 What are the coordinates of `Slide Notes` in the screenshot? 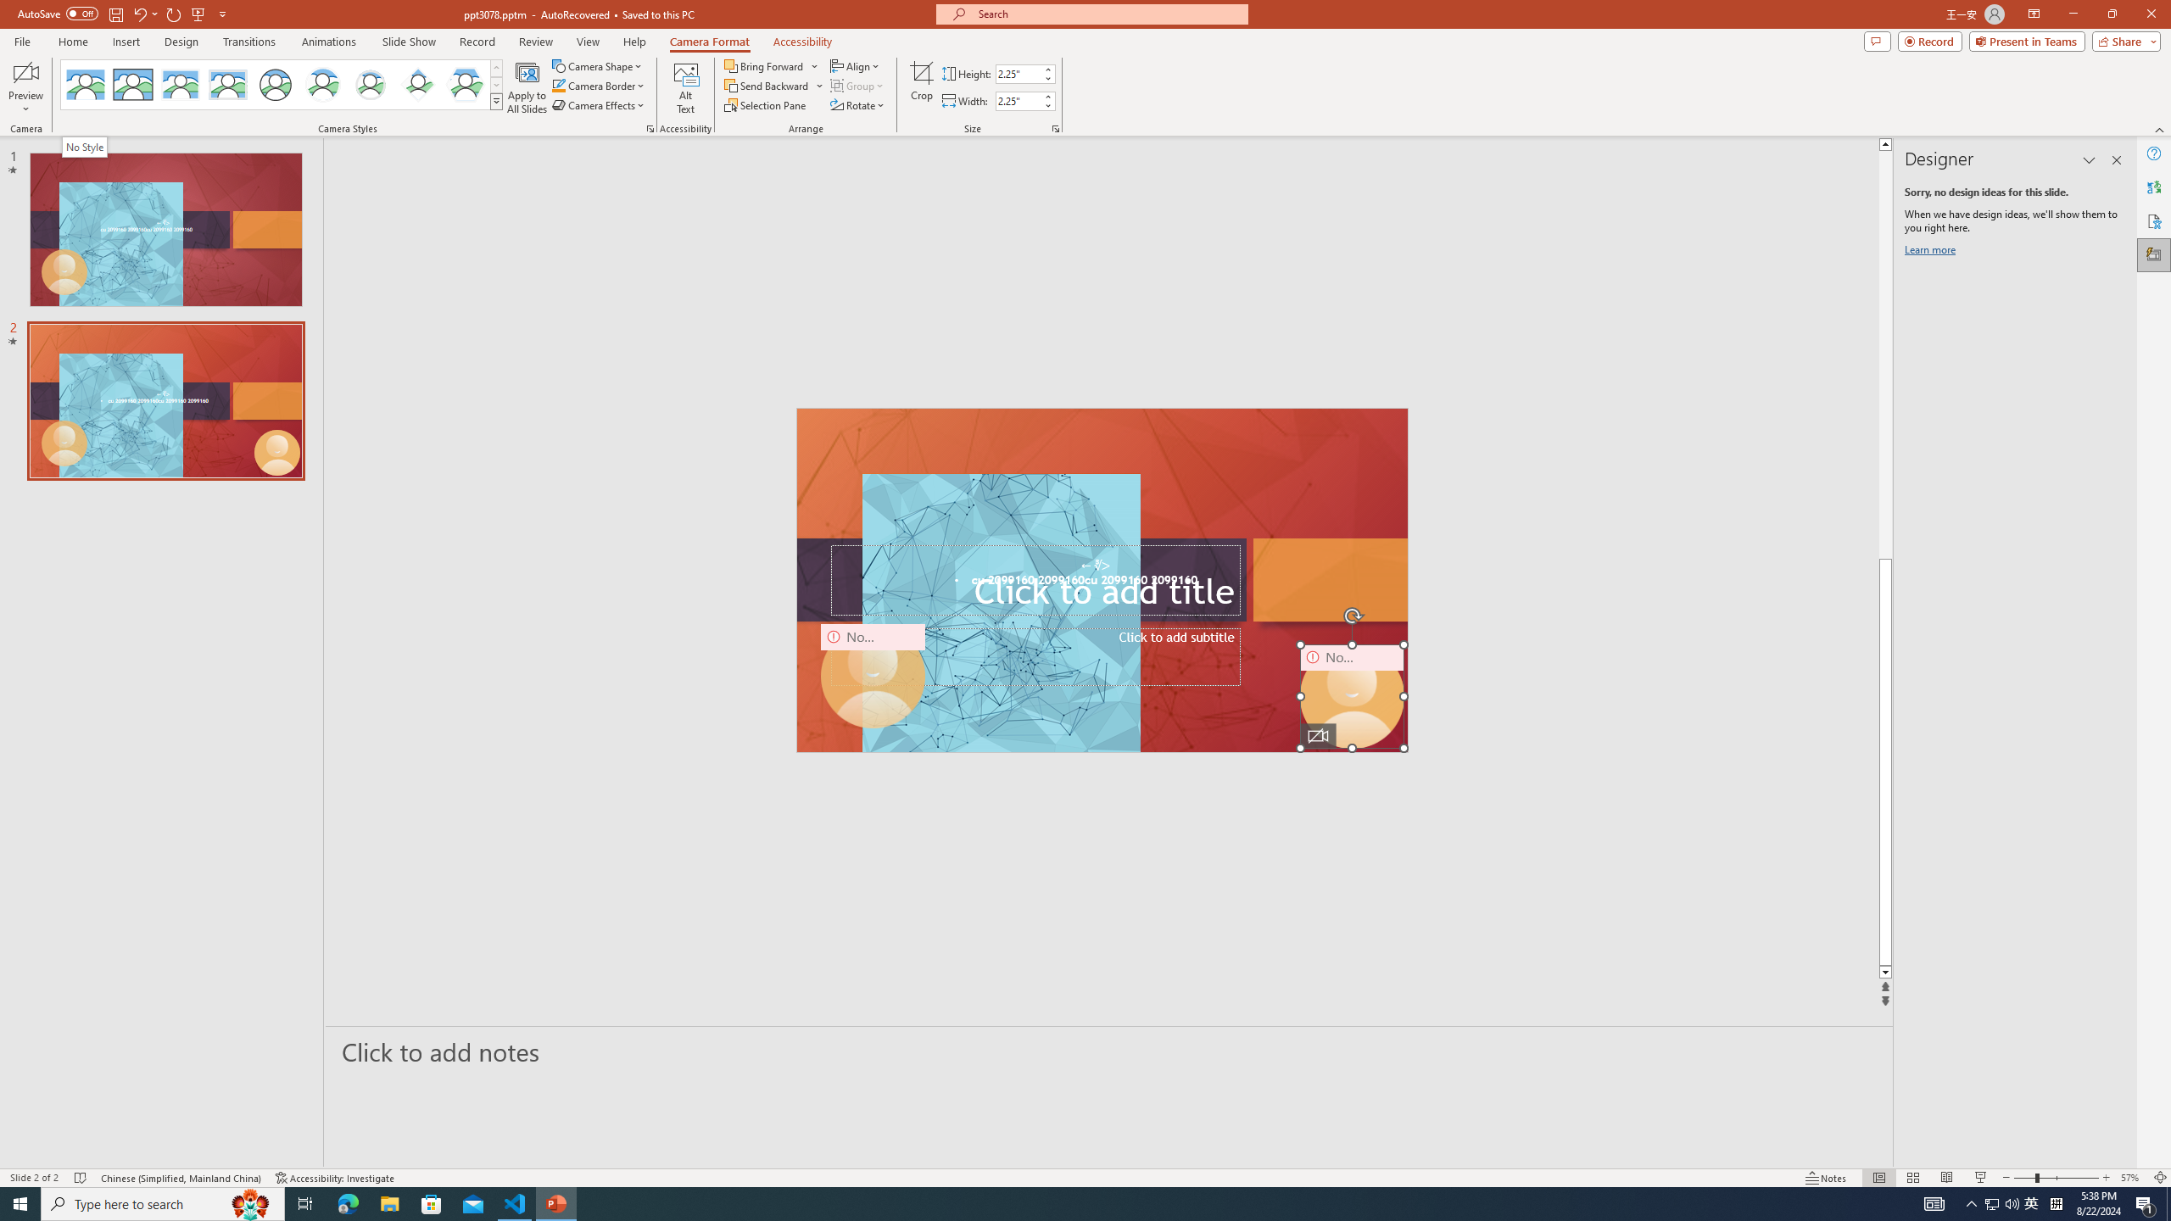 It's located at (1109, 1051).